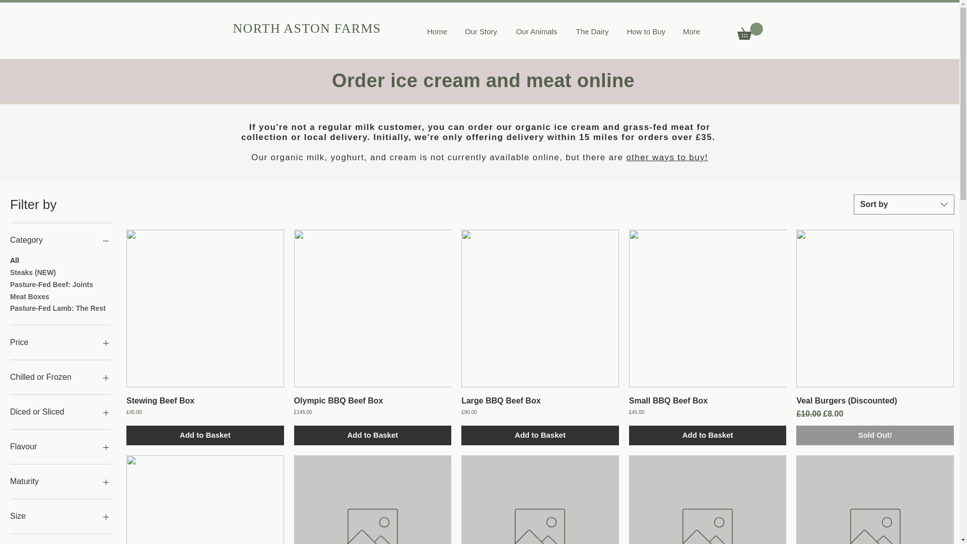  Describe the element at coordinates (904, 204) in the screenshot. I see `Sort by` at that location.